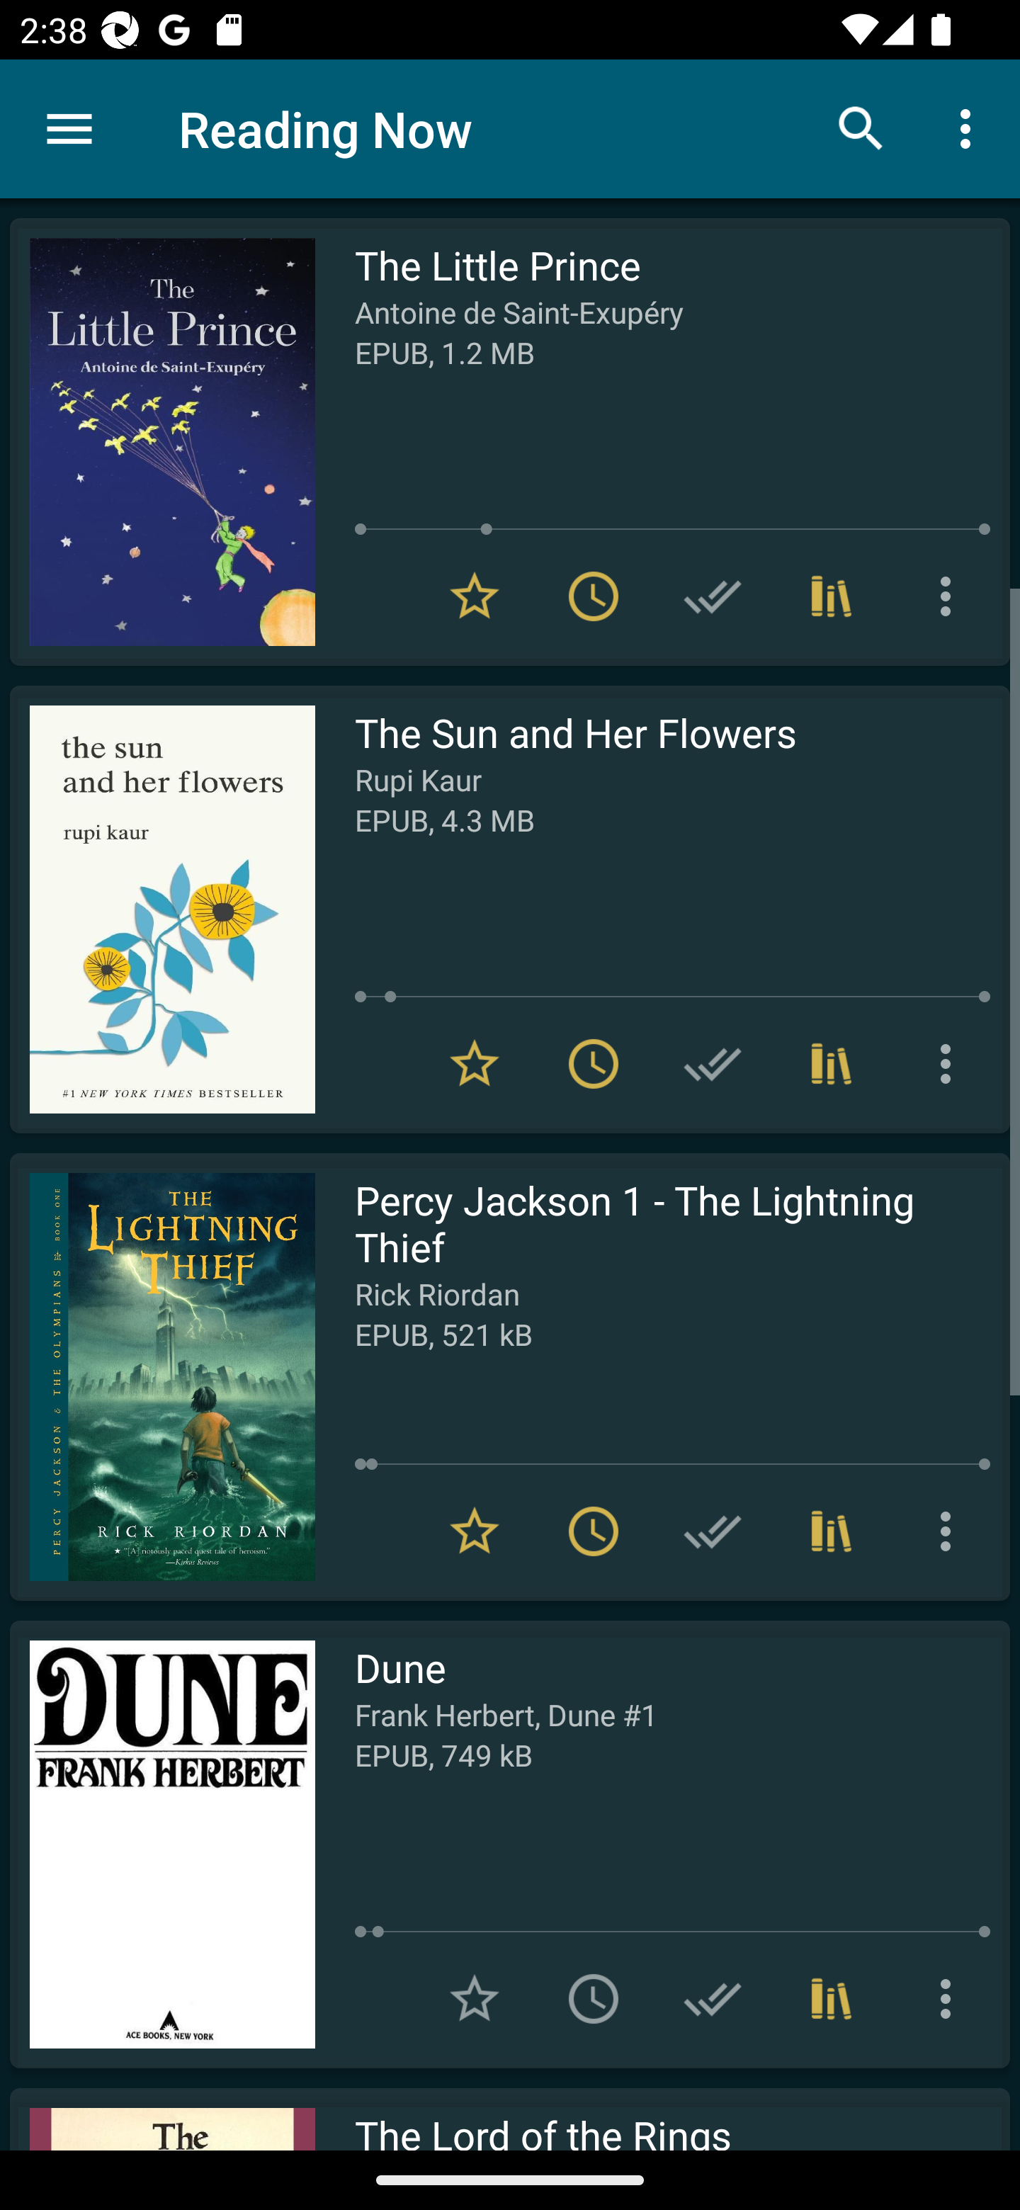 This screenshot has height=2210, width=1020. Describe the element at coordinates (713, 1062) in the screenshot. I see `Add to Have read` at that location.